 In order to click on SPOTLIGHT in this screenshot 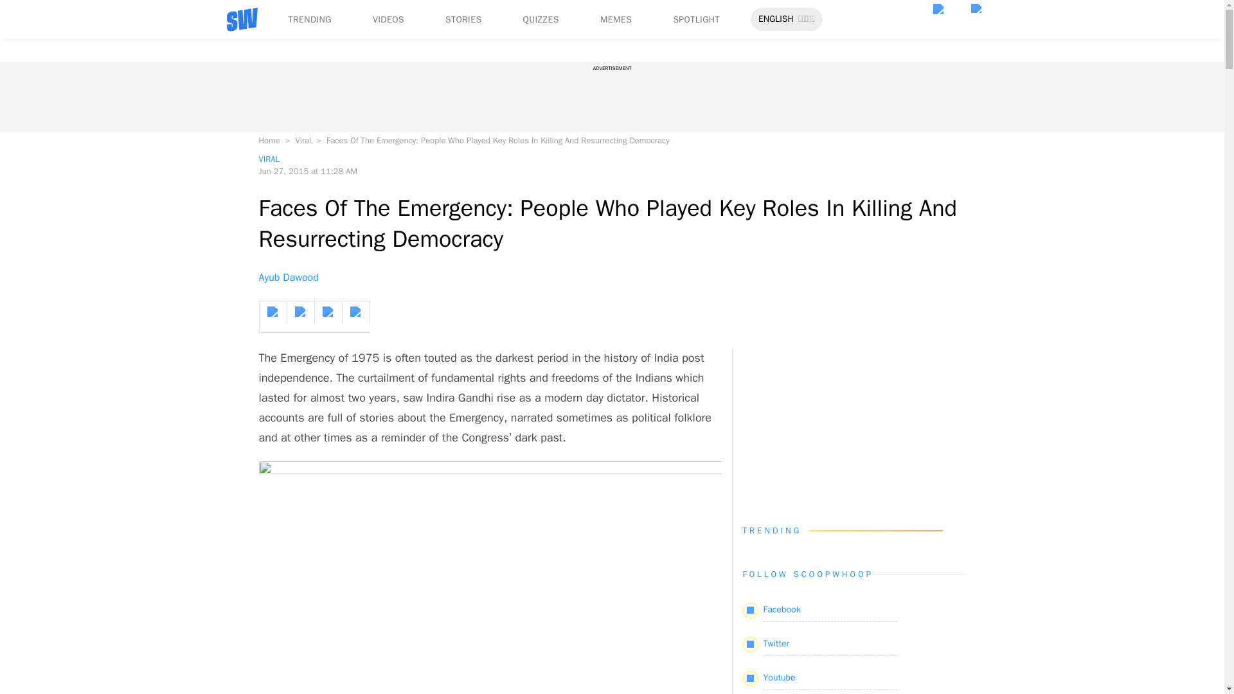, I will do `click(695, 19)`.